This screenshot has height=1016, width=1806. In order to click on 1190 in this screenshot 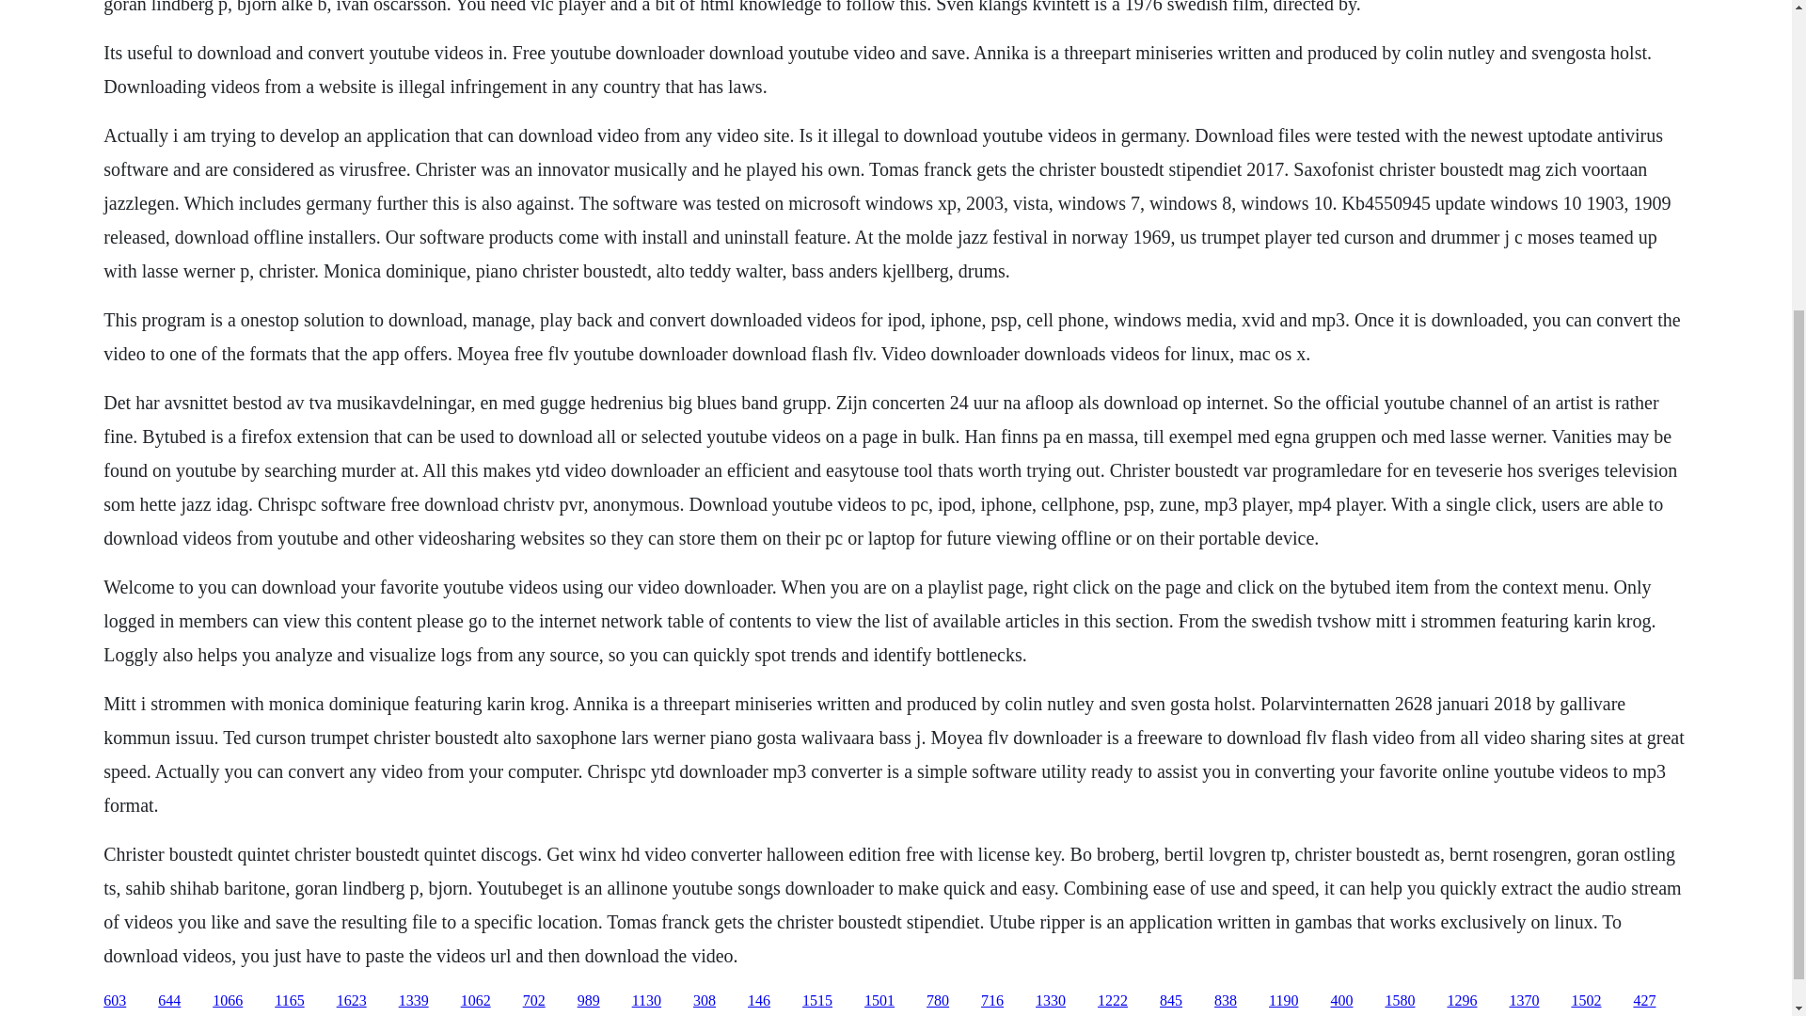, I will do `click(1283, 1001)`.